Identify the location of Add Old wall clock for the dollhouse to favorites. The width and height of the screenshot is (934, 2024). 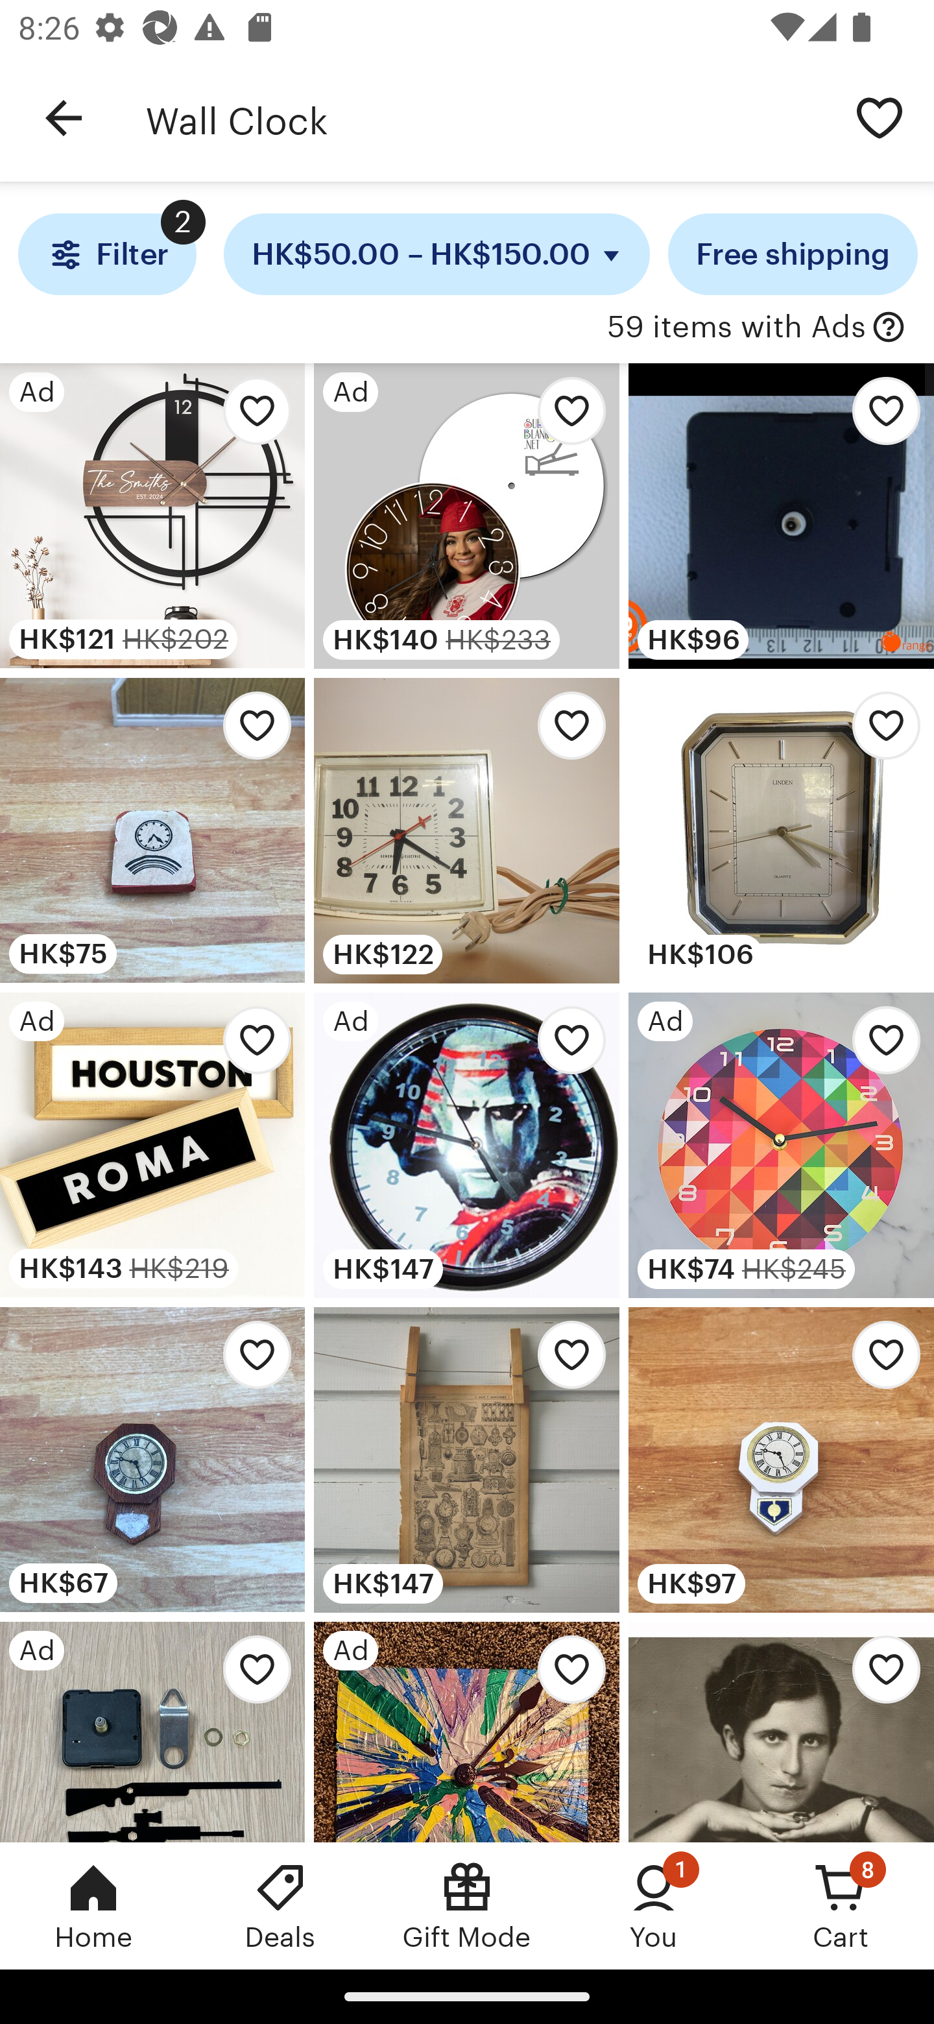
(250, 732).